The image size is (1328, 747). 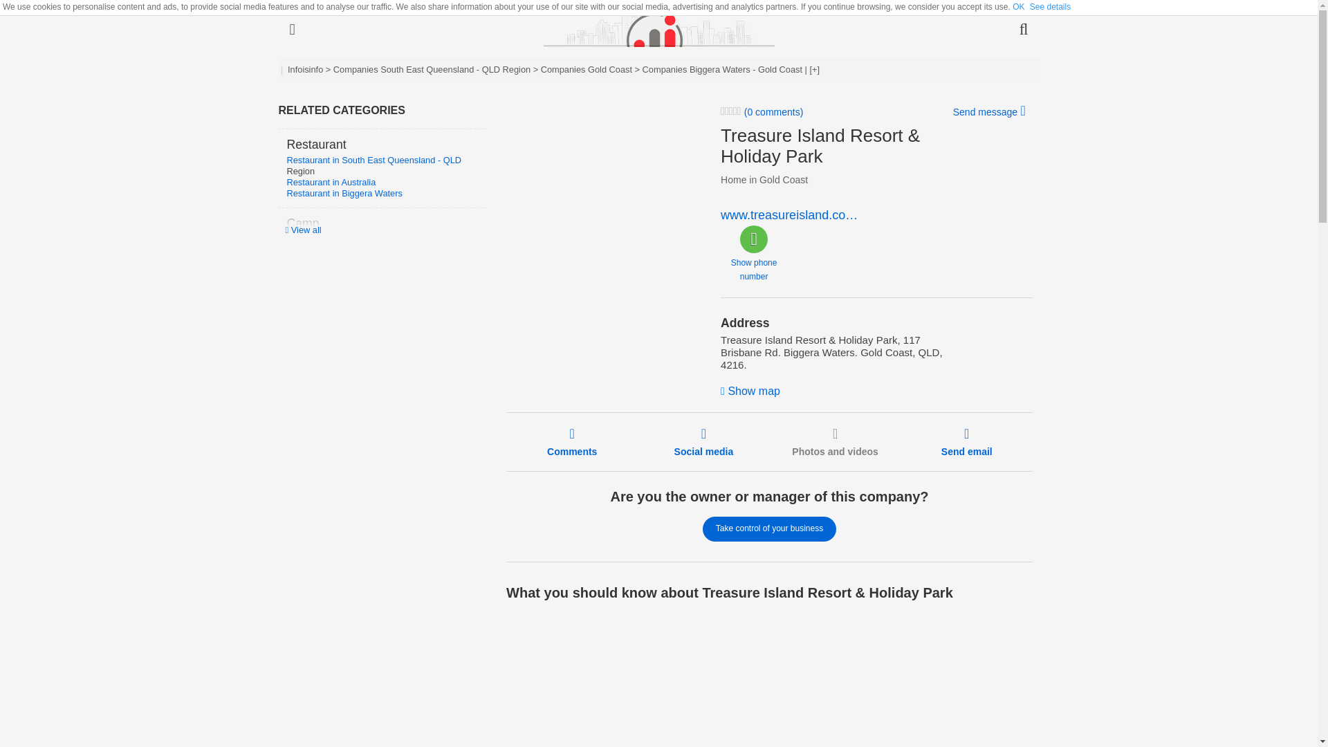 What do you see at coordinates (658, 29) in the screenshot?
I see `InfoisInfo Australia` at bounding box center [658, 29].